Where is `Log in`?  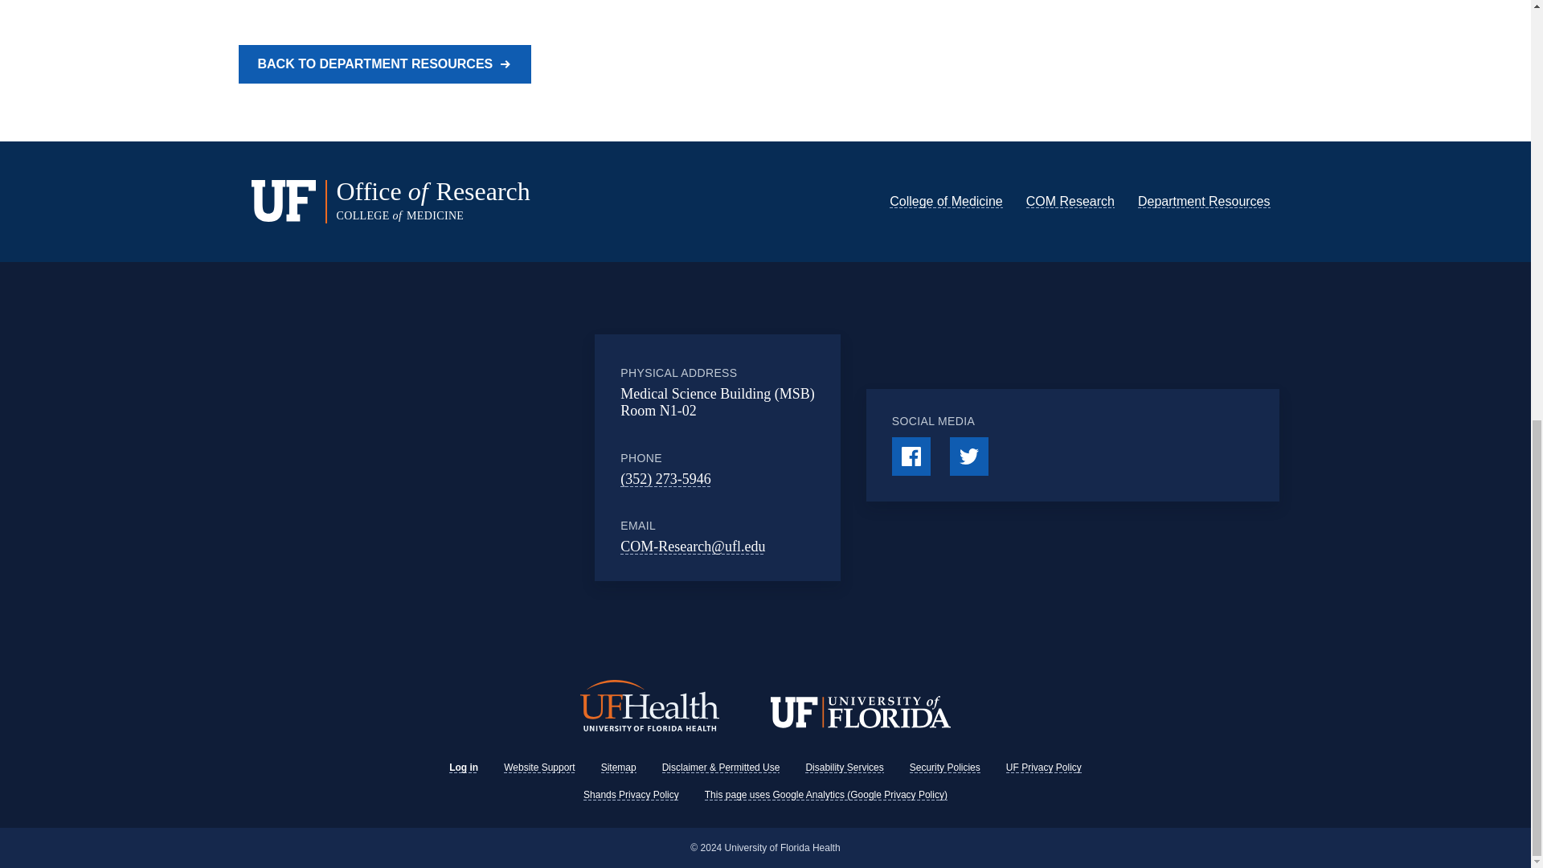
Log in is located at coordinates (463, 768).